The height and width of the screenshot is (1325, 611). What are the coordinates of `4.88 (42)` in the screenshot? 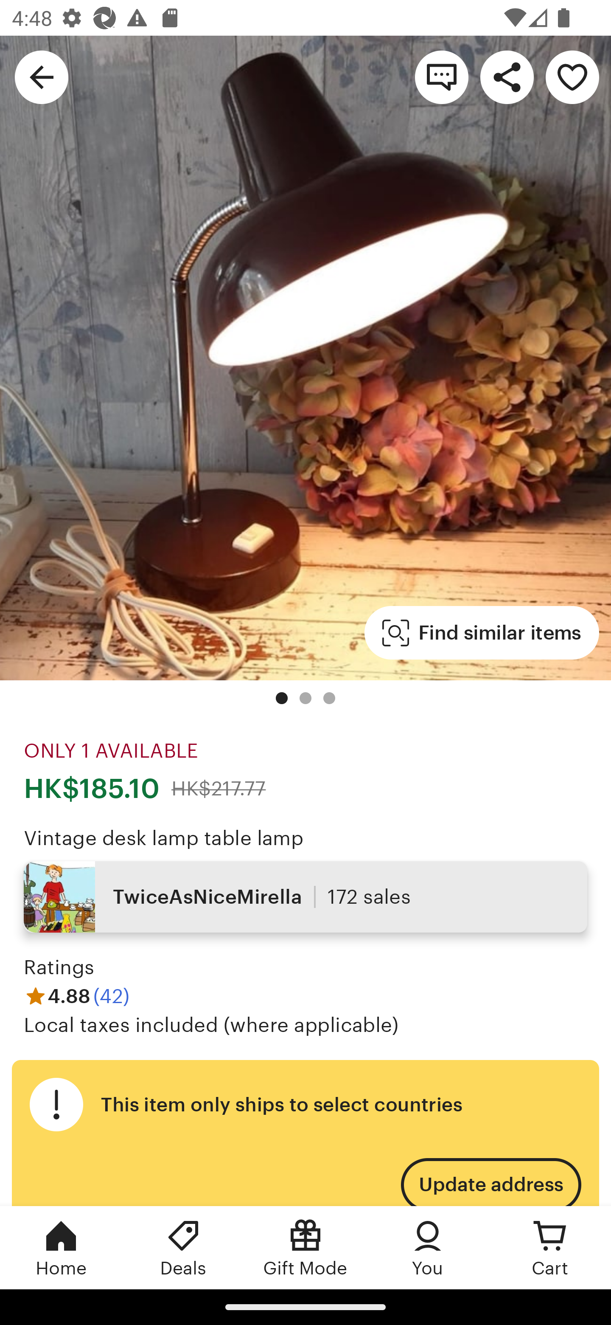 It's located at (76, 996).